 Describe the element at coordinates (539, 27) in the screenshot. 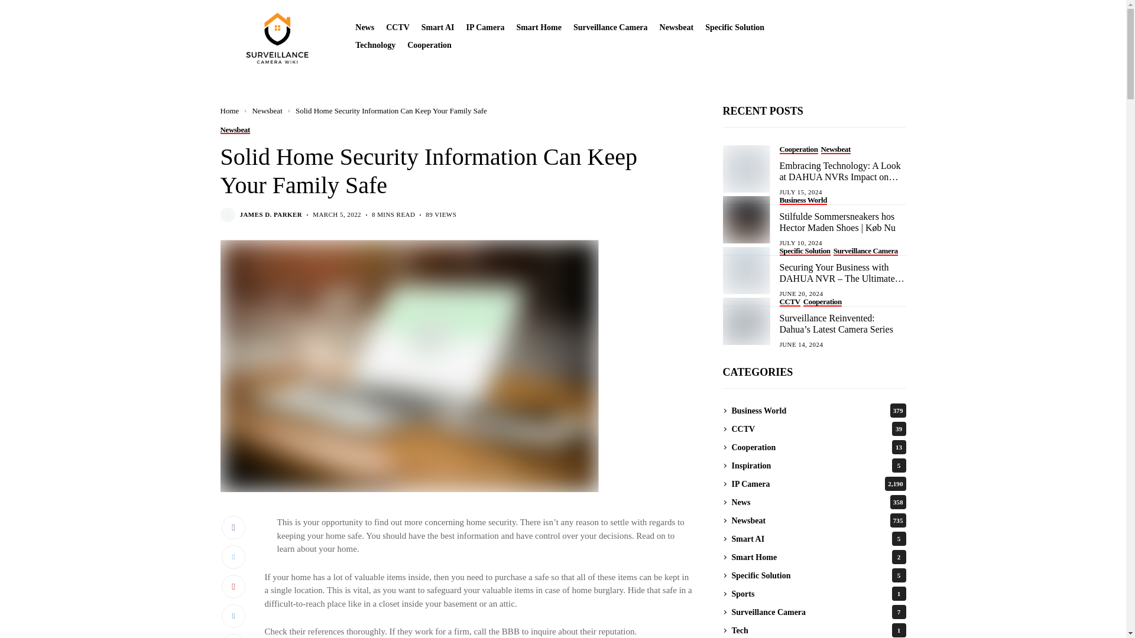

I see `Smart Home` at that location.